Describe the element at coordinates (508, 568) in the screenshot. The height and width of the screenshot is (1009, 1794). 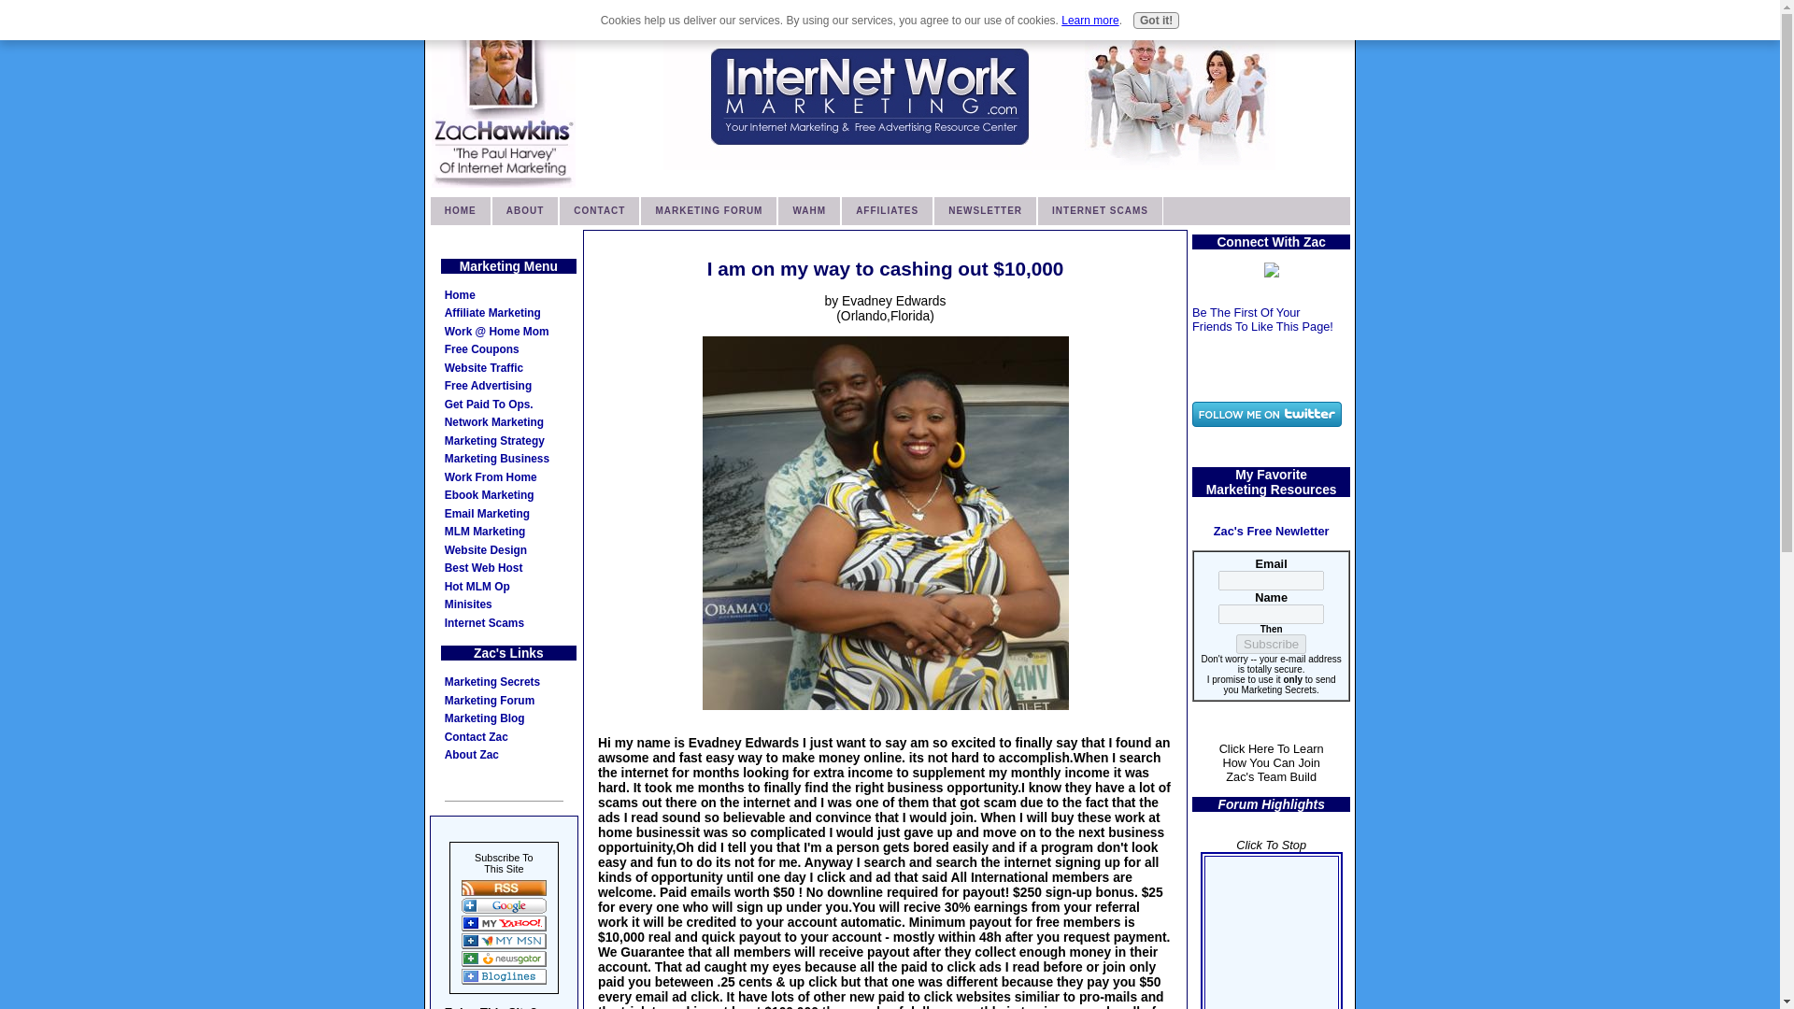
I see `Best Web Host` at that location.